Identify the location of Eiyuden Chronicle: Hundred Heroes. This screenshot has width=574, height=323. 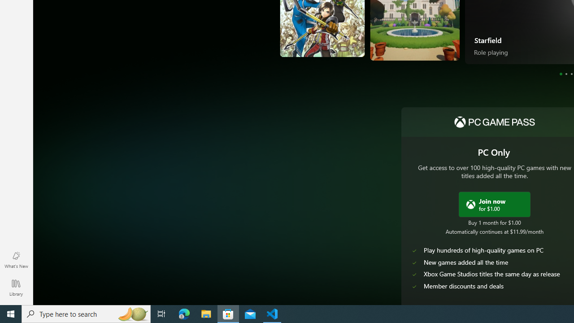
(301, 35).